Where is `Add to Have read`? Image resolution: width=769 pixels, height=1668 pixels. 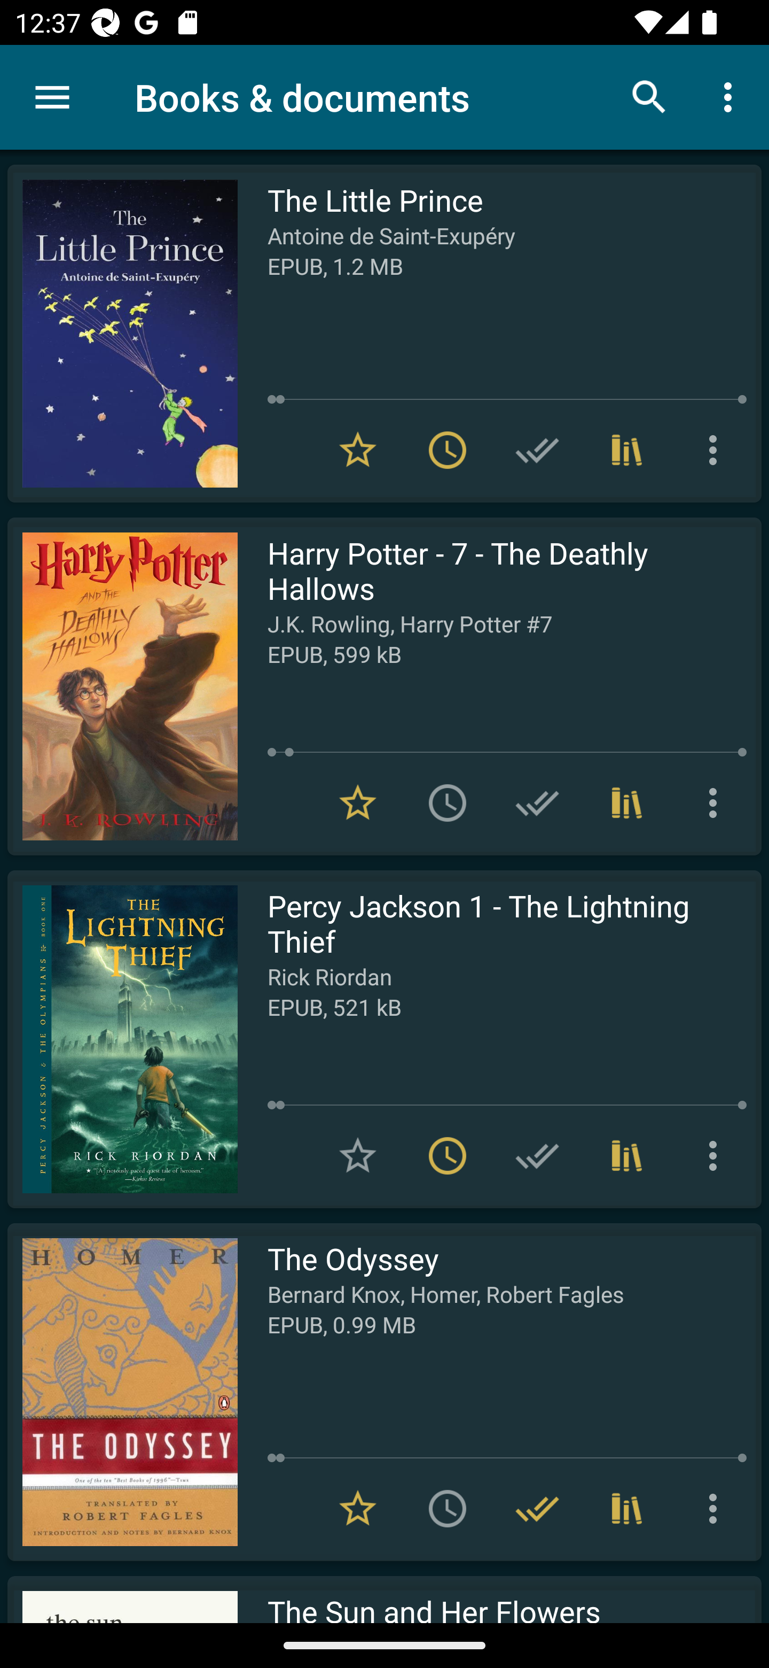 Add to Have read is located at coordinates (537, 802).